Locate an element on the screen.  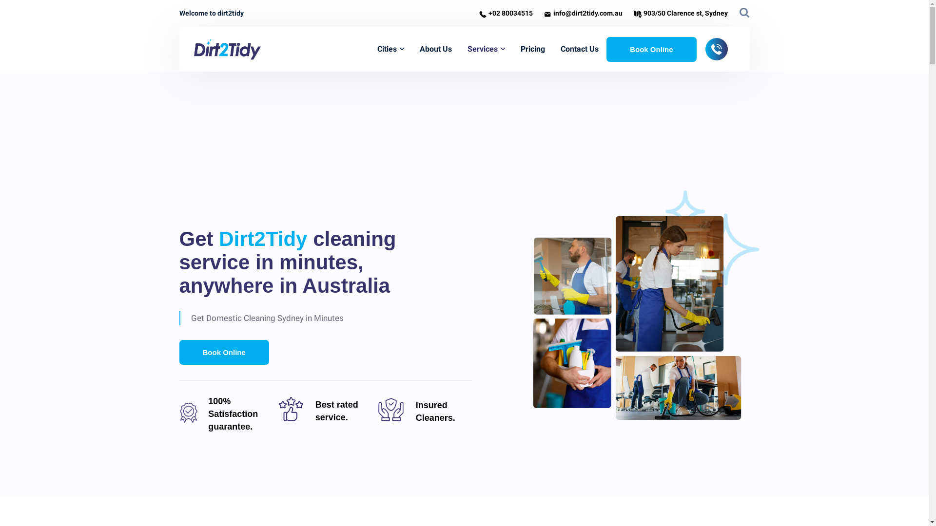
Services is located at coordinates (487, 49).